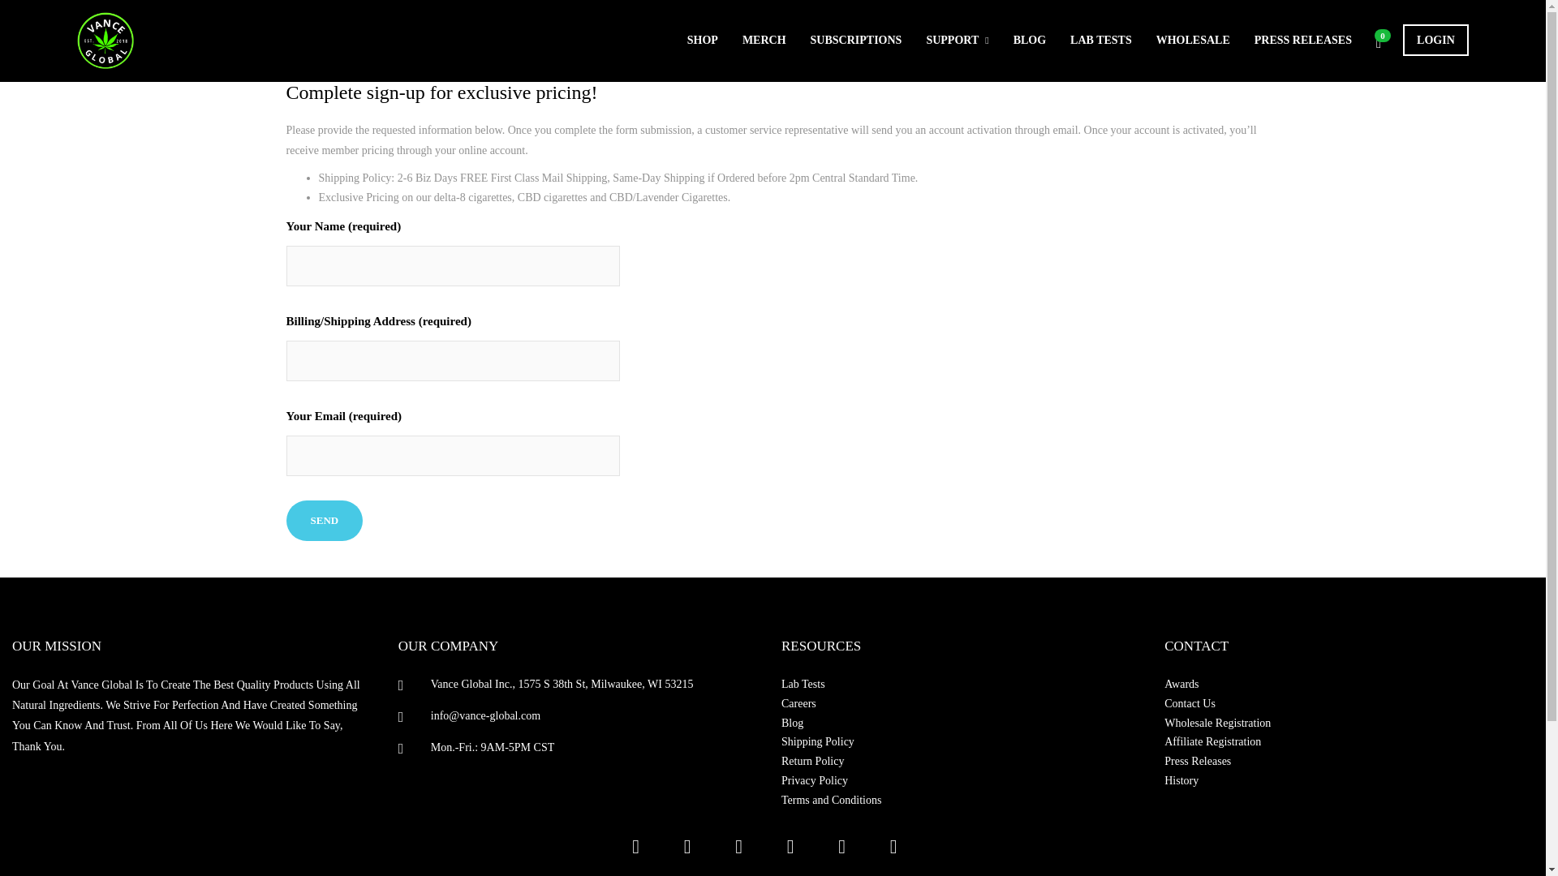  Describe the element at coordinates (962, 741) in the screenshot. I see `Shipping Policy` at that location.